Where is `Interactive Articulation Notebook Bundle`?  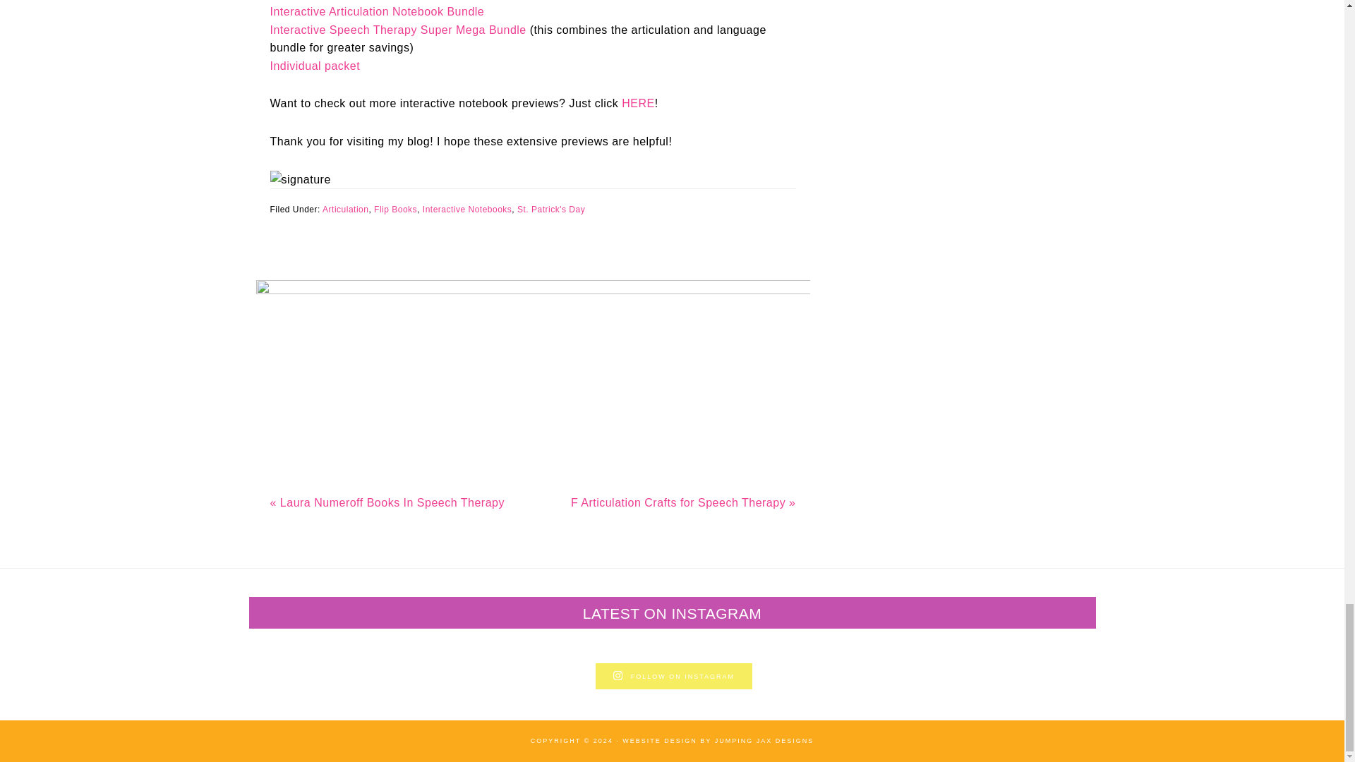 Interactive Articulation Notebook Bundle is located at coordinates (377, 11).